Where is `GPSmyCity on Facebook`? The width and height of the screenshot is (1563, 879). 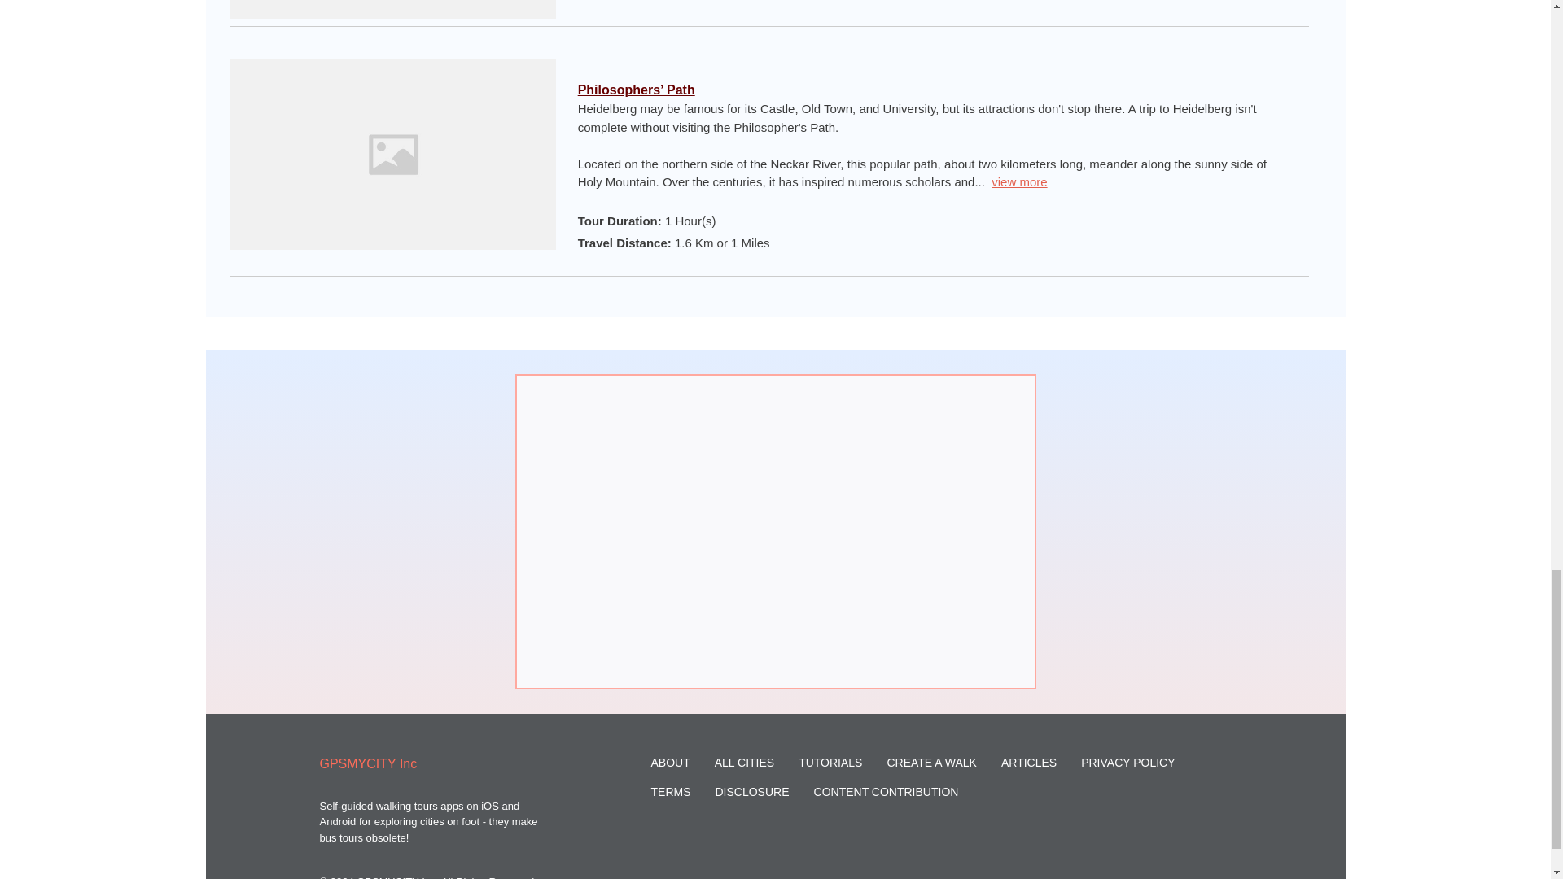
GPSmyCity on Facebook is located at coordinates (1189, 855).